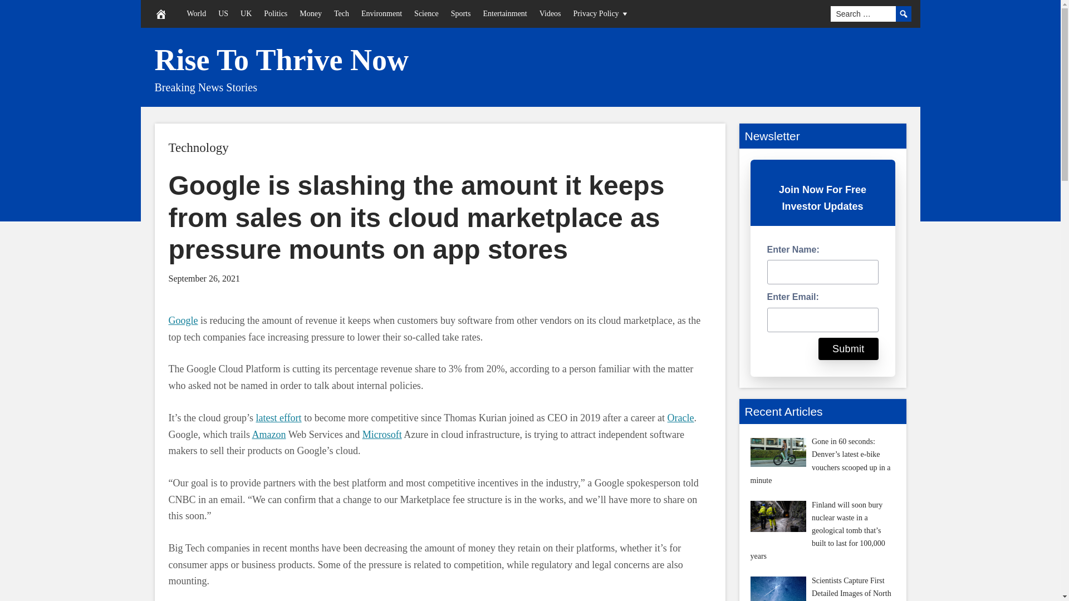 The image size is (1069, 601). Describe the element at coordinates (198, 147) in the screenshot. I see `Technology` at that location.